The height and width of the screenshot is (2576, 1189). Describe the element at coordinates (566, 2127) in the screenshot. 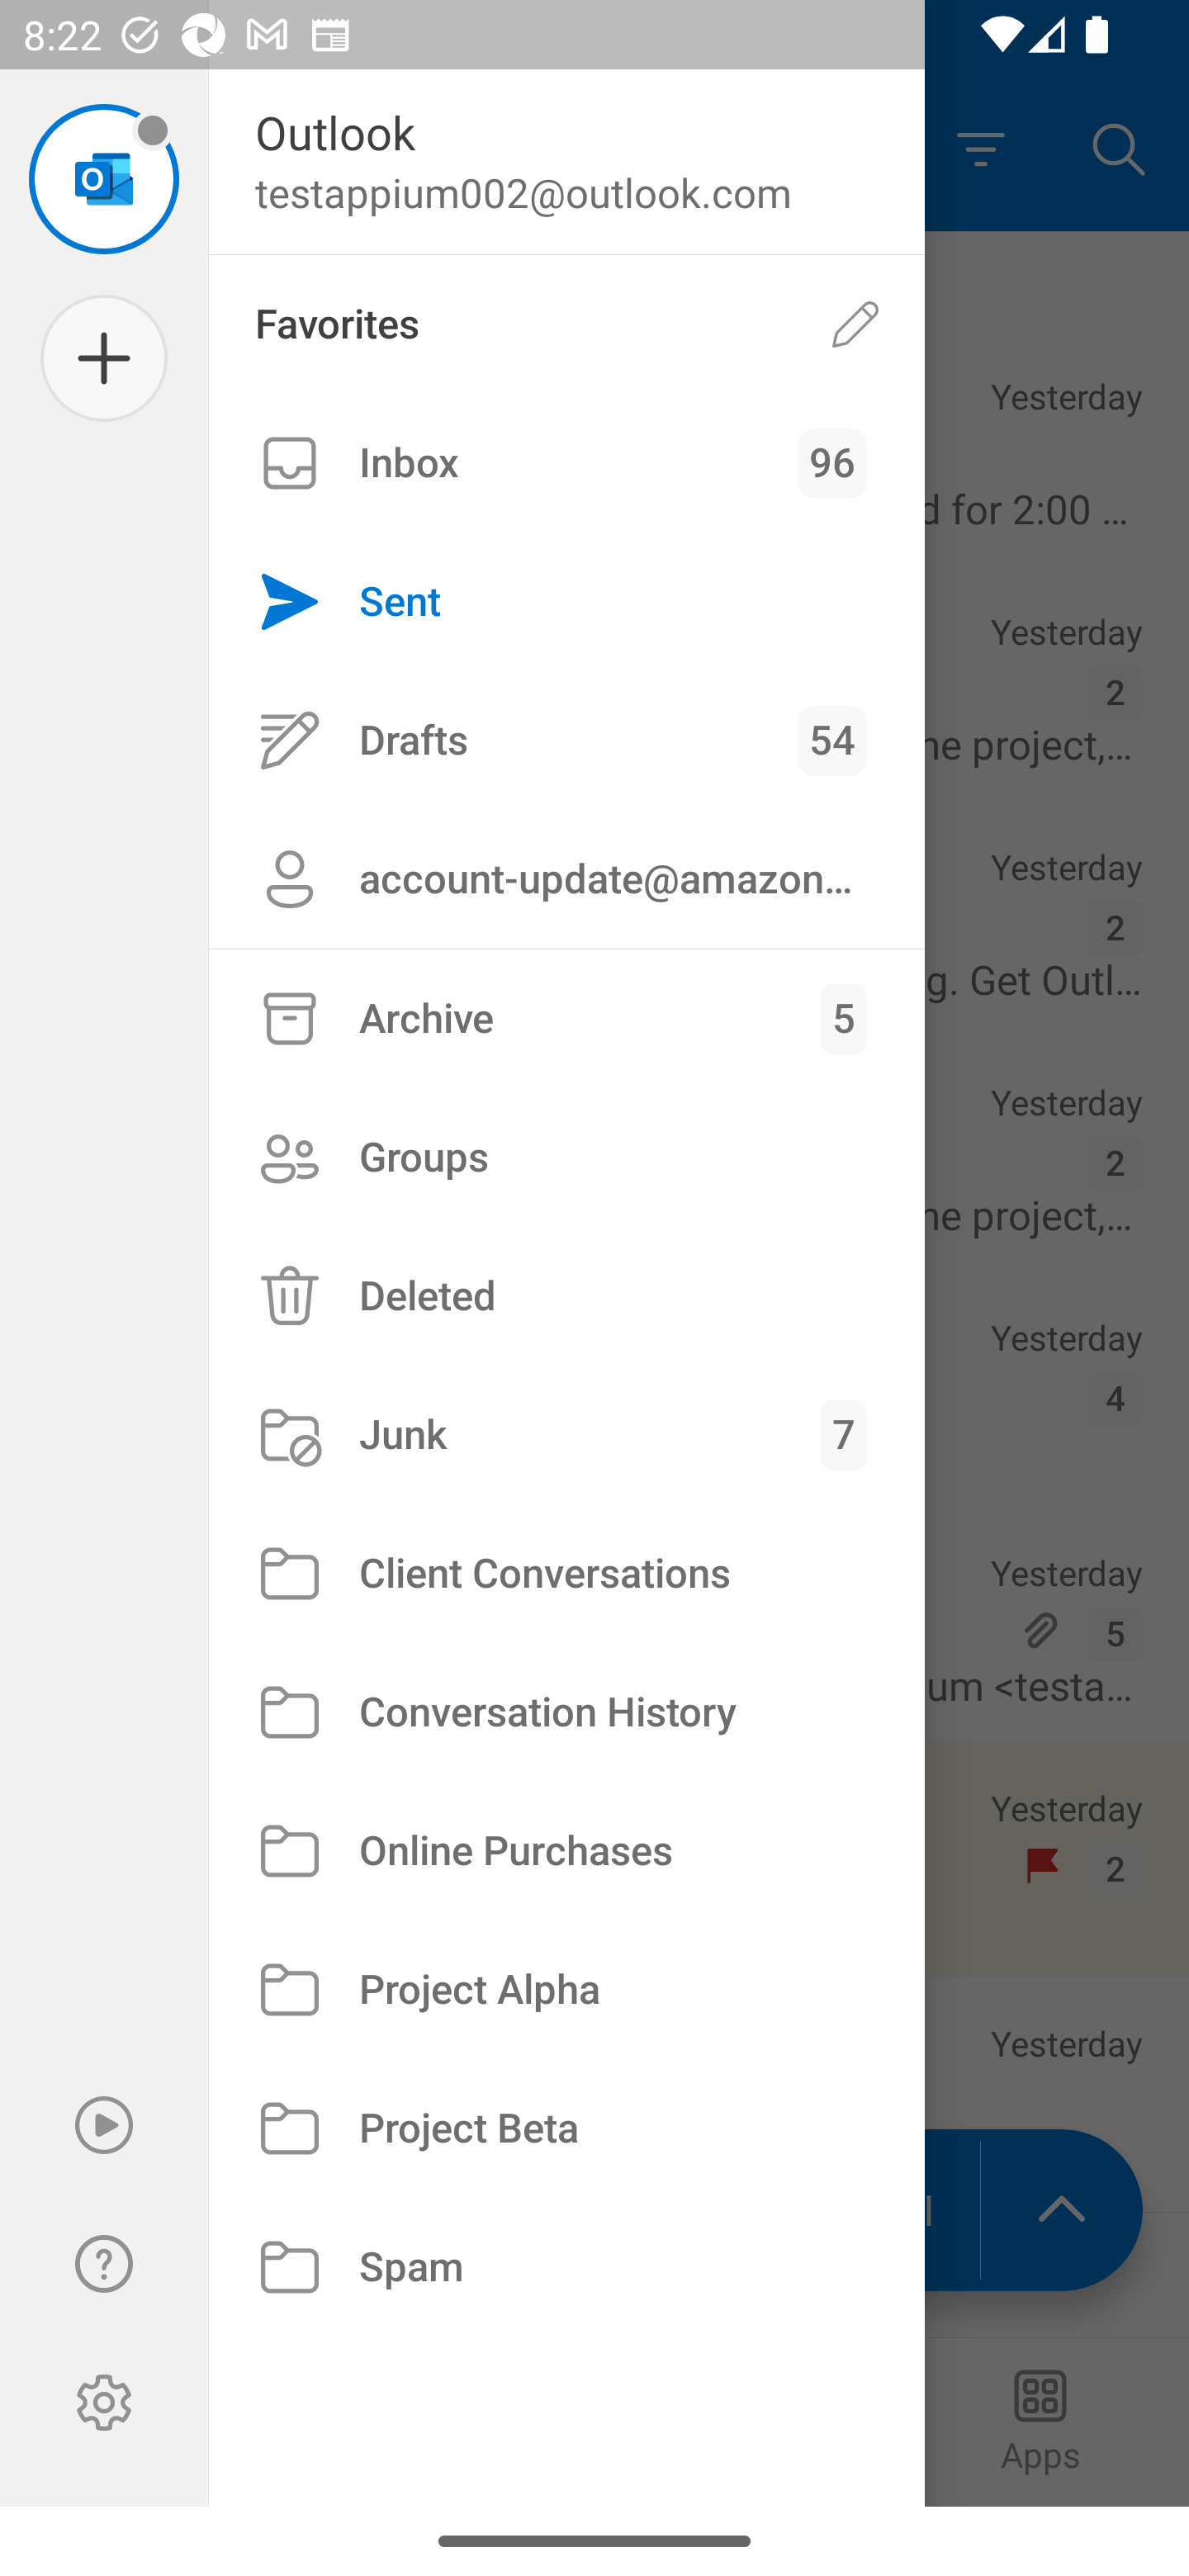

I see `Project Beta Project Beta, 10 of 11, level 1` at that location.